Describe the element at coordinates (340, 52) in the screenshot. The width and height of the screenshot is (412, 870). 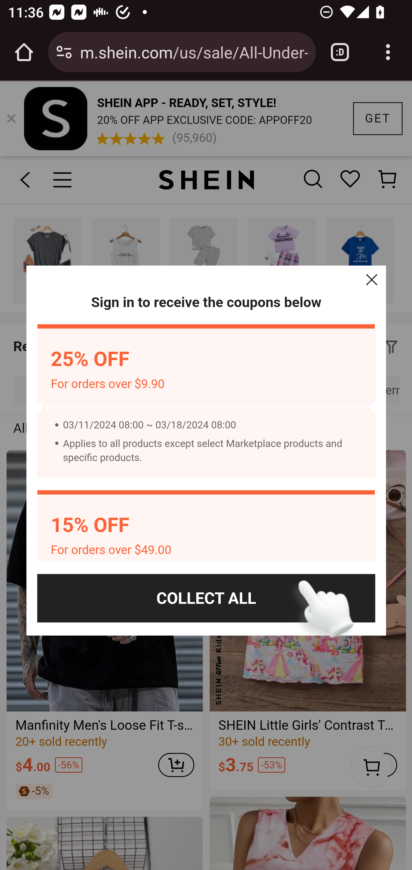
I see `Switch or close tabs` at that location.